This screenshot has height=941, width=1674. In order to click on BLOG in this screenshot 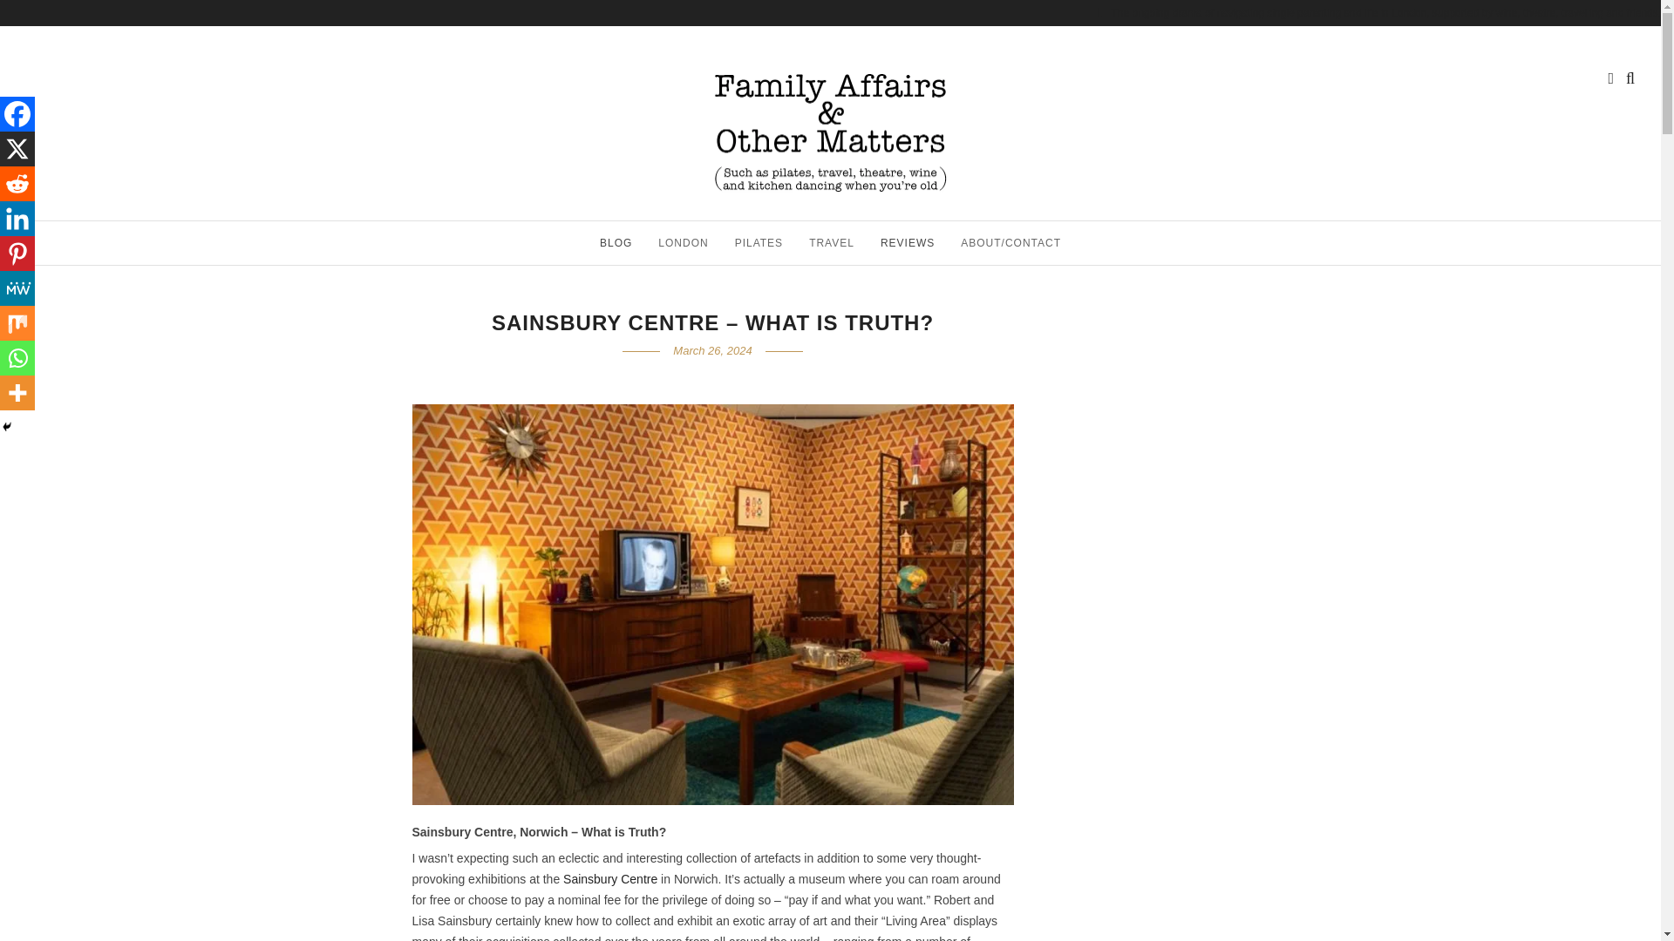, I will do `click(616, 242)`.